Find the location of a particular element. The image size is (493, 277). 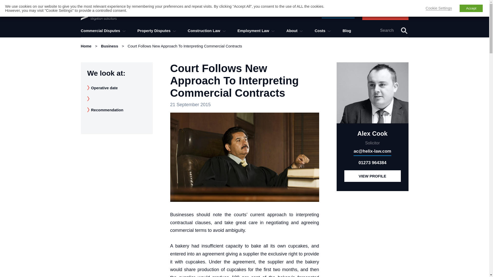

Construction Law is located at coordinates (207, 30).